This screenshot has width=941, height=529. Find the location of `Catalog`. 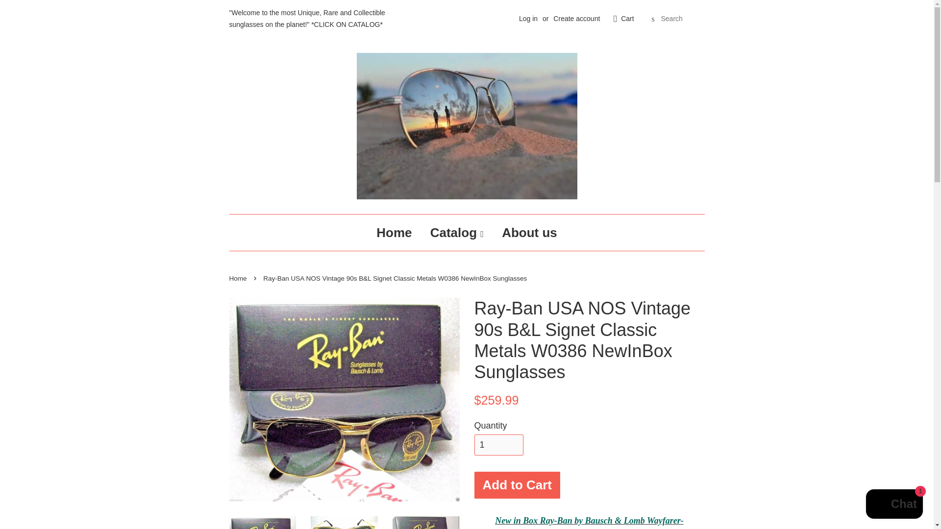

Catalog is located at coordinates (457, 232).